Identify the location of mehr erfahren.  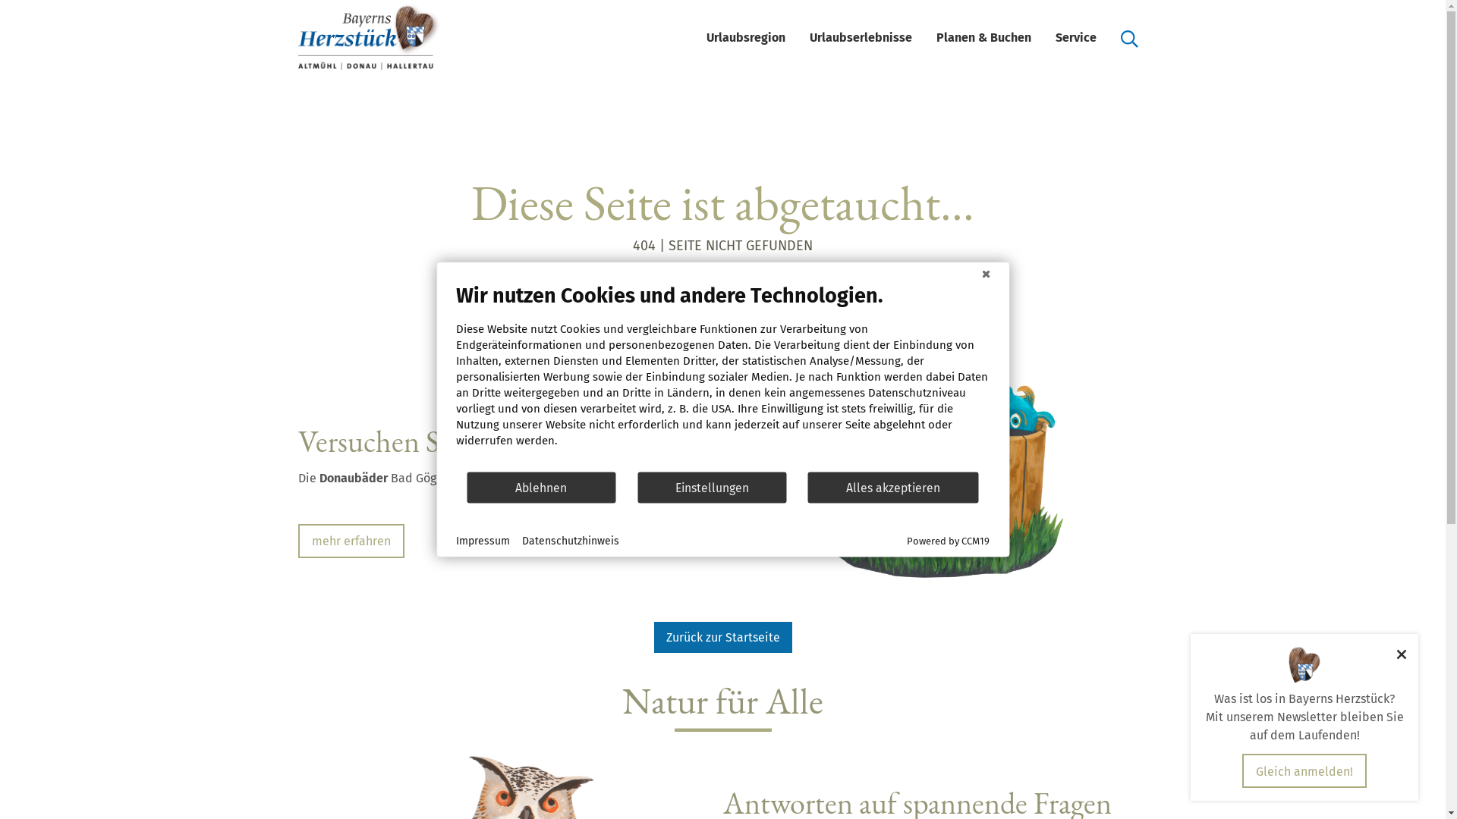
(351, 541).